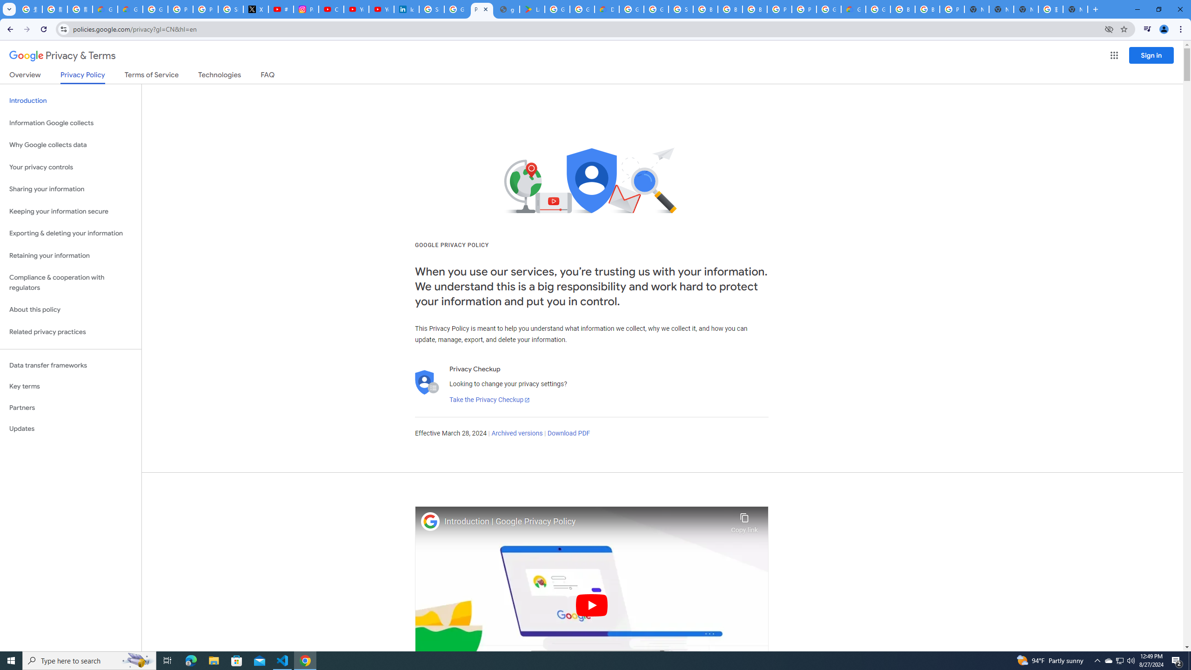 The height and width of the screenshot is (670, 1191). I want to click on Last Shelter: Survival - Apps on Google Play, so click(532, 9).